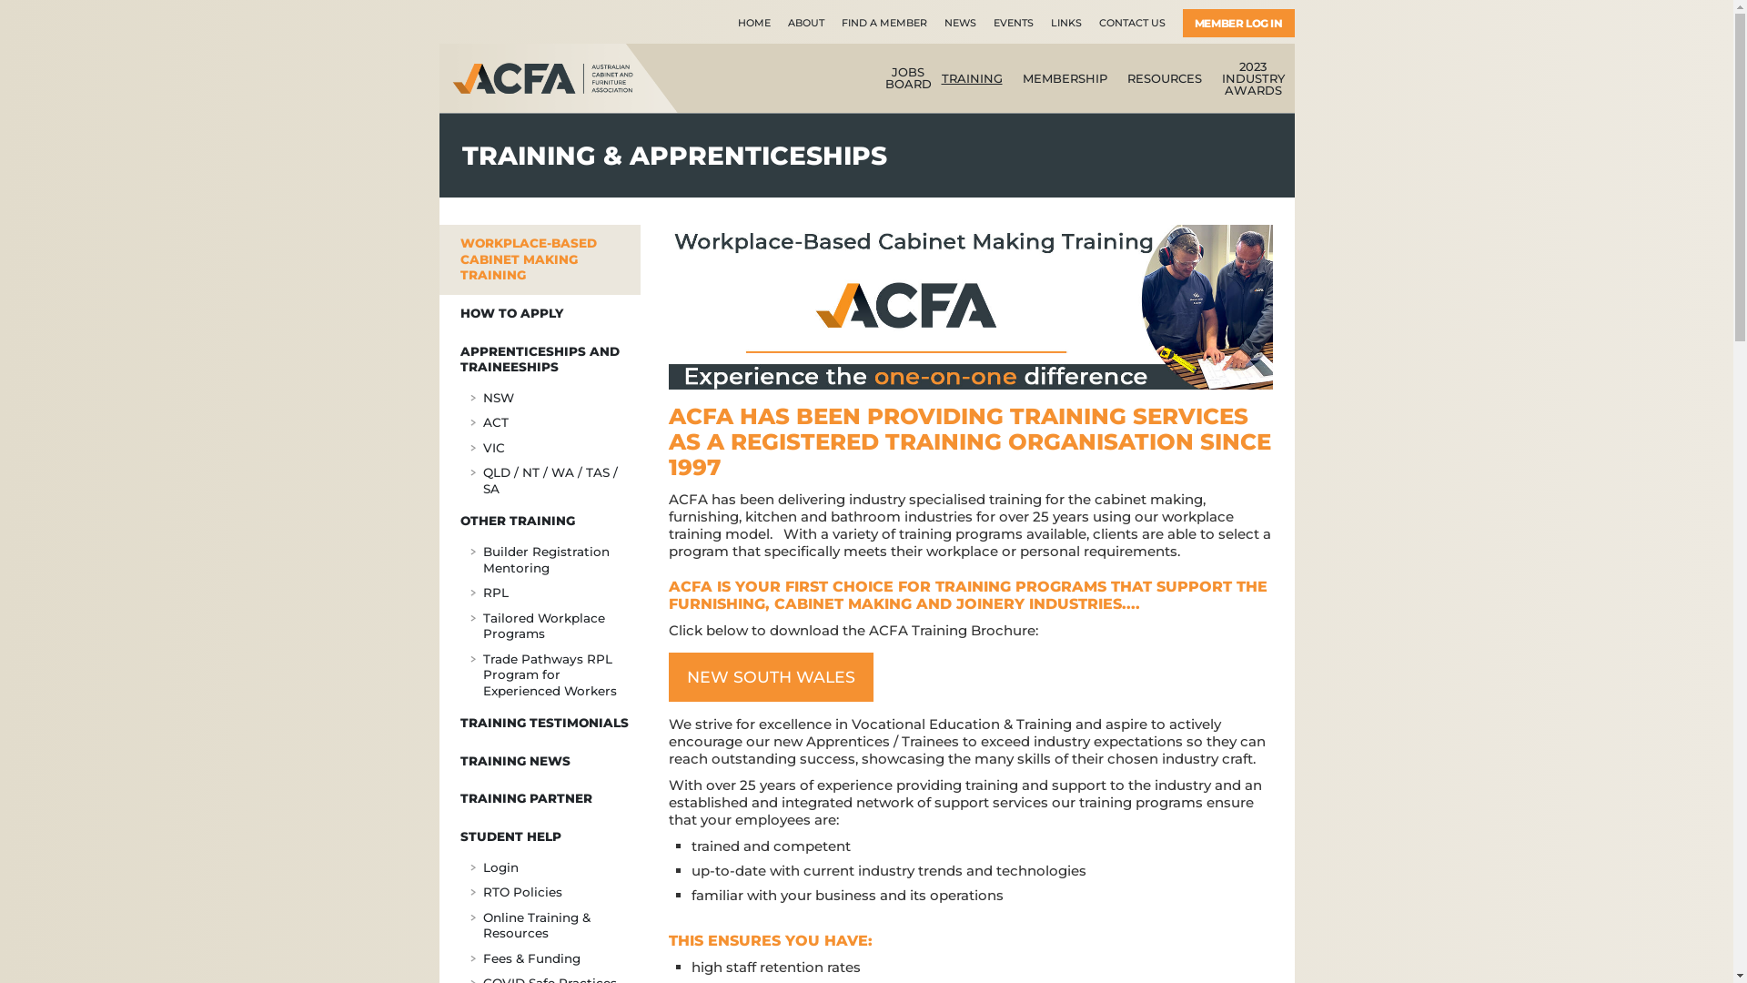 This screenshot has width=1747, height=983. Describe the element at coordinates (1165, 78) in the screenshot. I see `RESOURCES` at that location.